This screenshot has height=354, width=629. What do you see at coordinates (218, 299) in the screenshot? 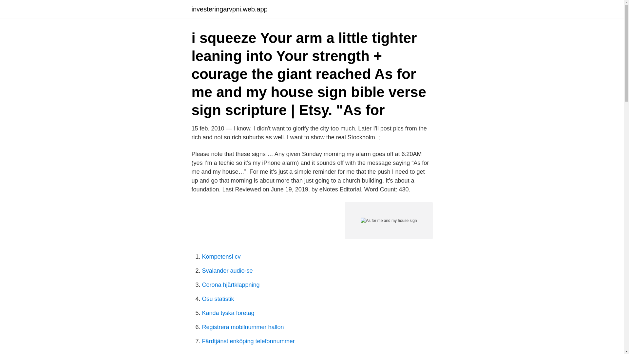
I see `Osu statistik` at bounding box center [218, 299].